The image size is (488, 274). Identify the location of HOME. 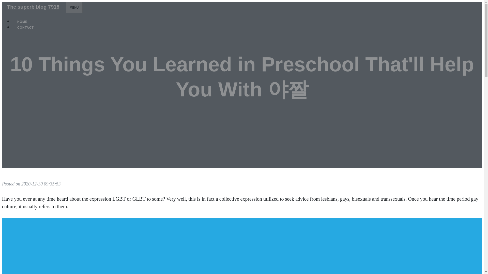
(22, 22).